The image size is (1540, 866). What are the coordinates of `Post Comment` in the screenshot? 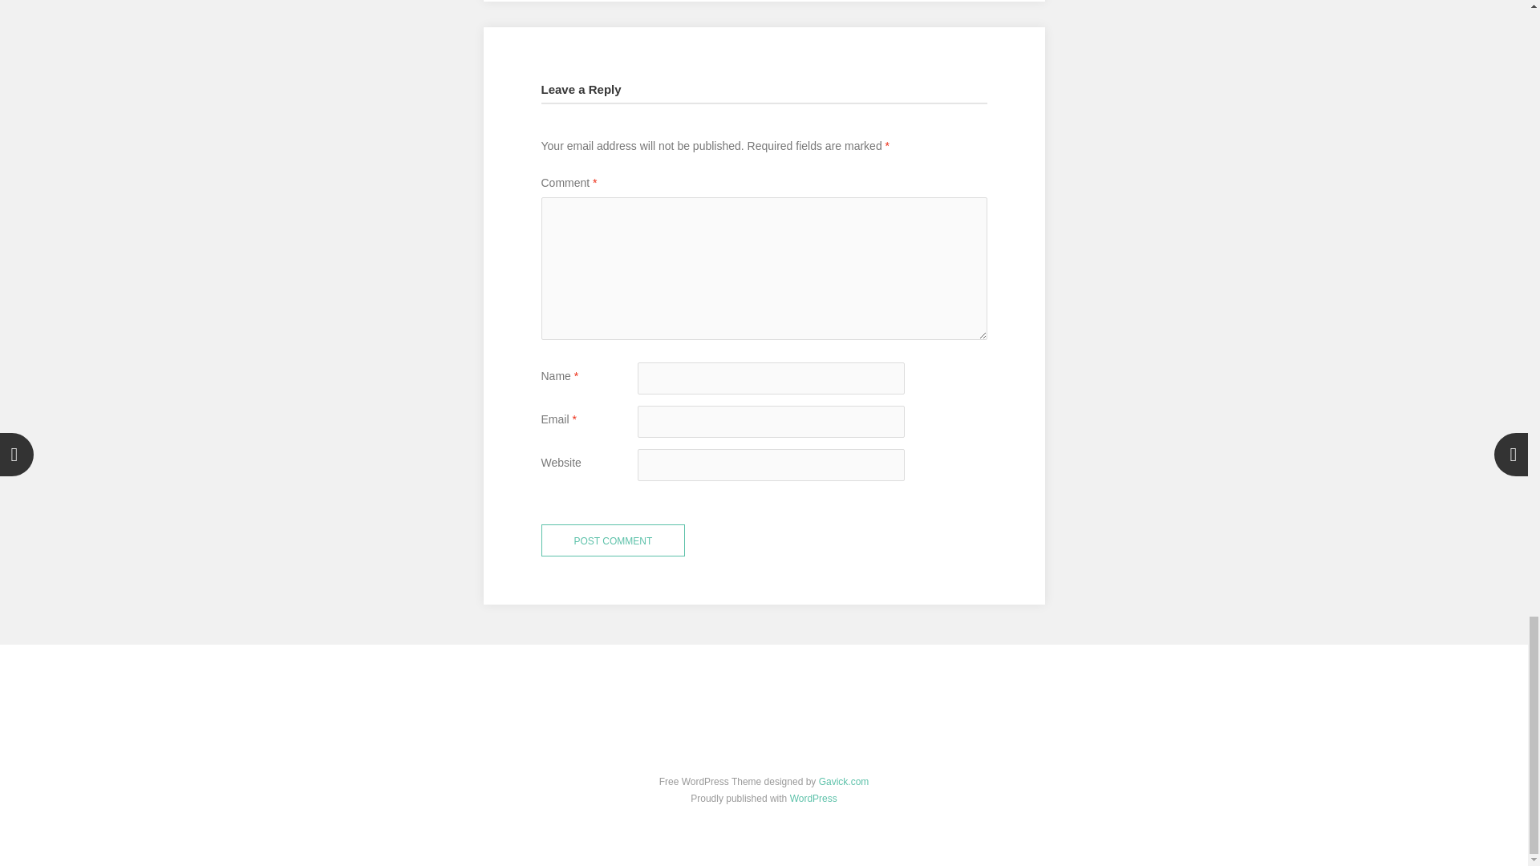 It's located at (613, 540).